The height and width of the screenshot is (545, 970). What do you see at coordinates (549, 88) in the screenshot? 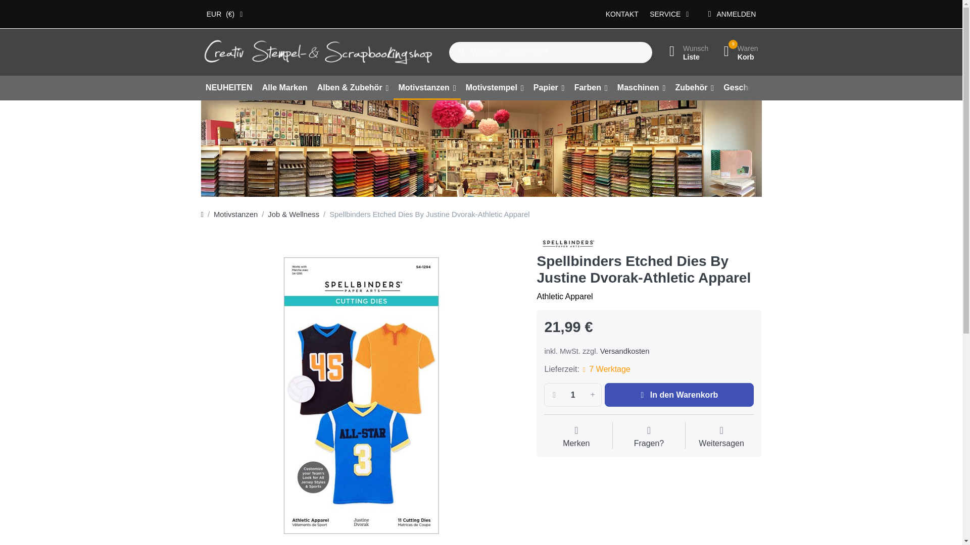
I see `Papier` at bounding box center [549, 88].